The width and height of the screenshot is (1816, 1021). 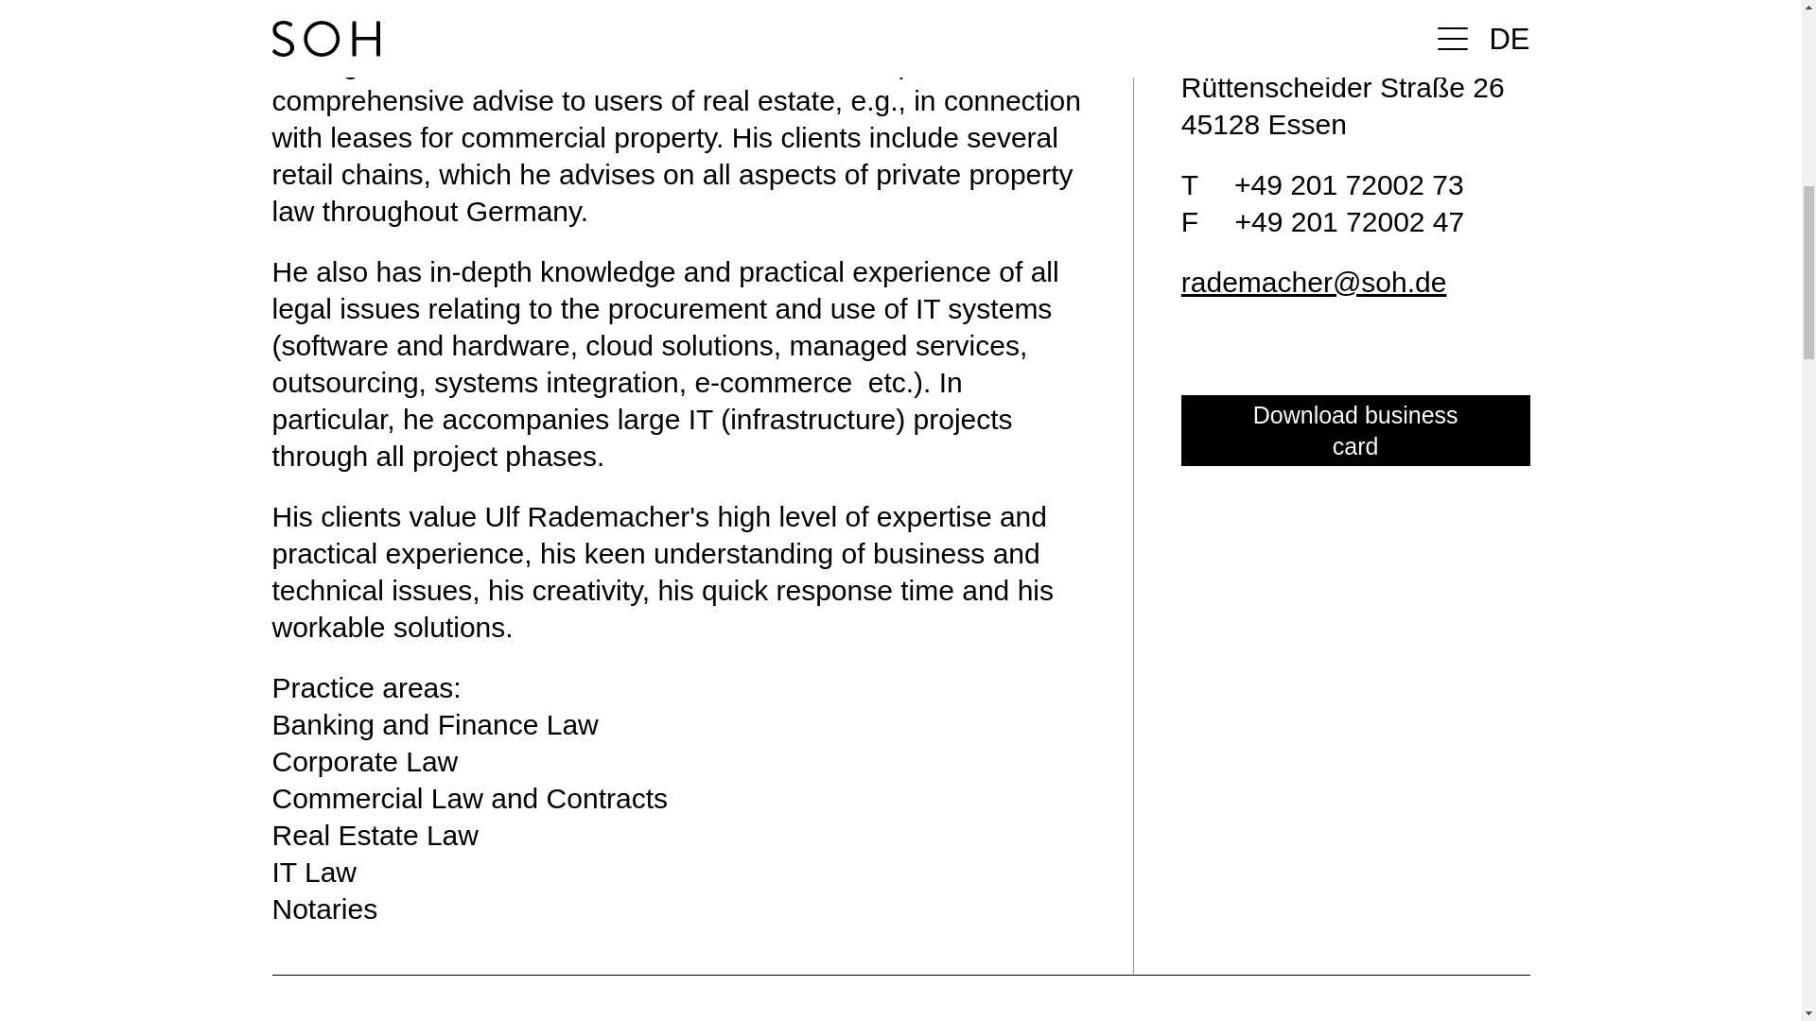 What do you see at coordinates (1356, 429) in the screenshot?
I see `Download business card` at bounding box center [1356, 429].